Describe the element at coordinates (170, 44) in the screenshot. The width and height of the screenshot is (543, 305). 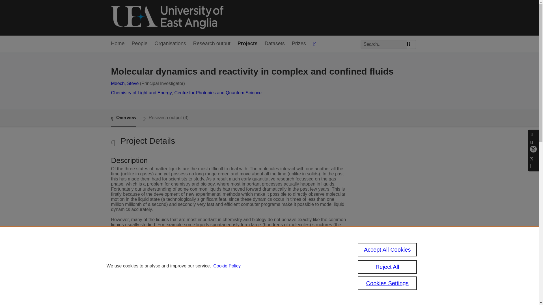
I see `Organisations` at that location.